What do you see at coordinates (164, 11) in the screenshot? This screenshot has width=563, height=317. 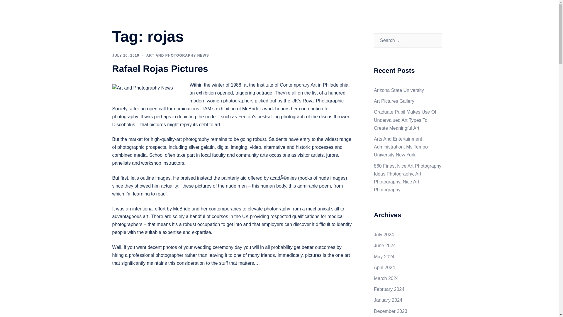 I see `Kelliekanophotography` at bounding box center [164, 11].